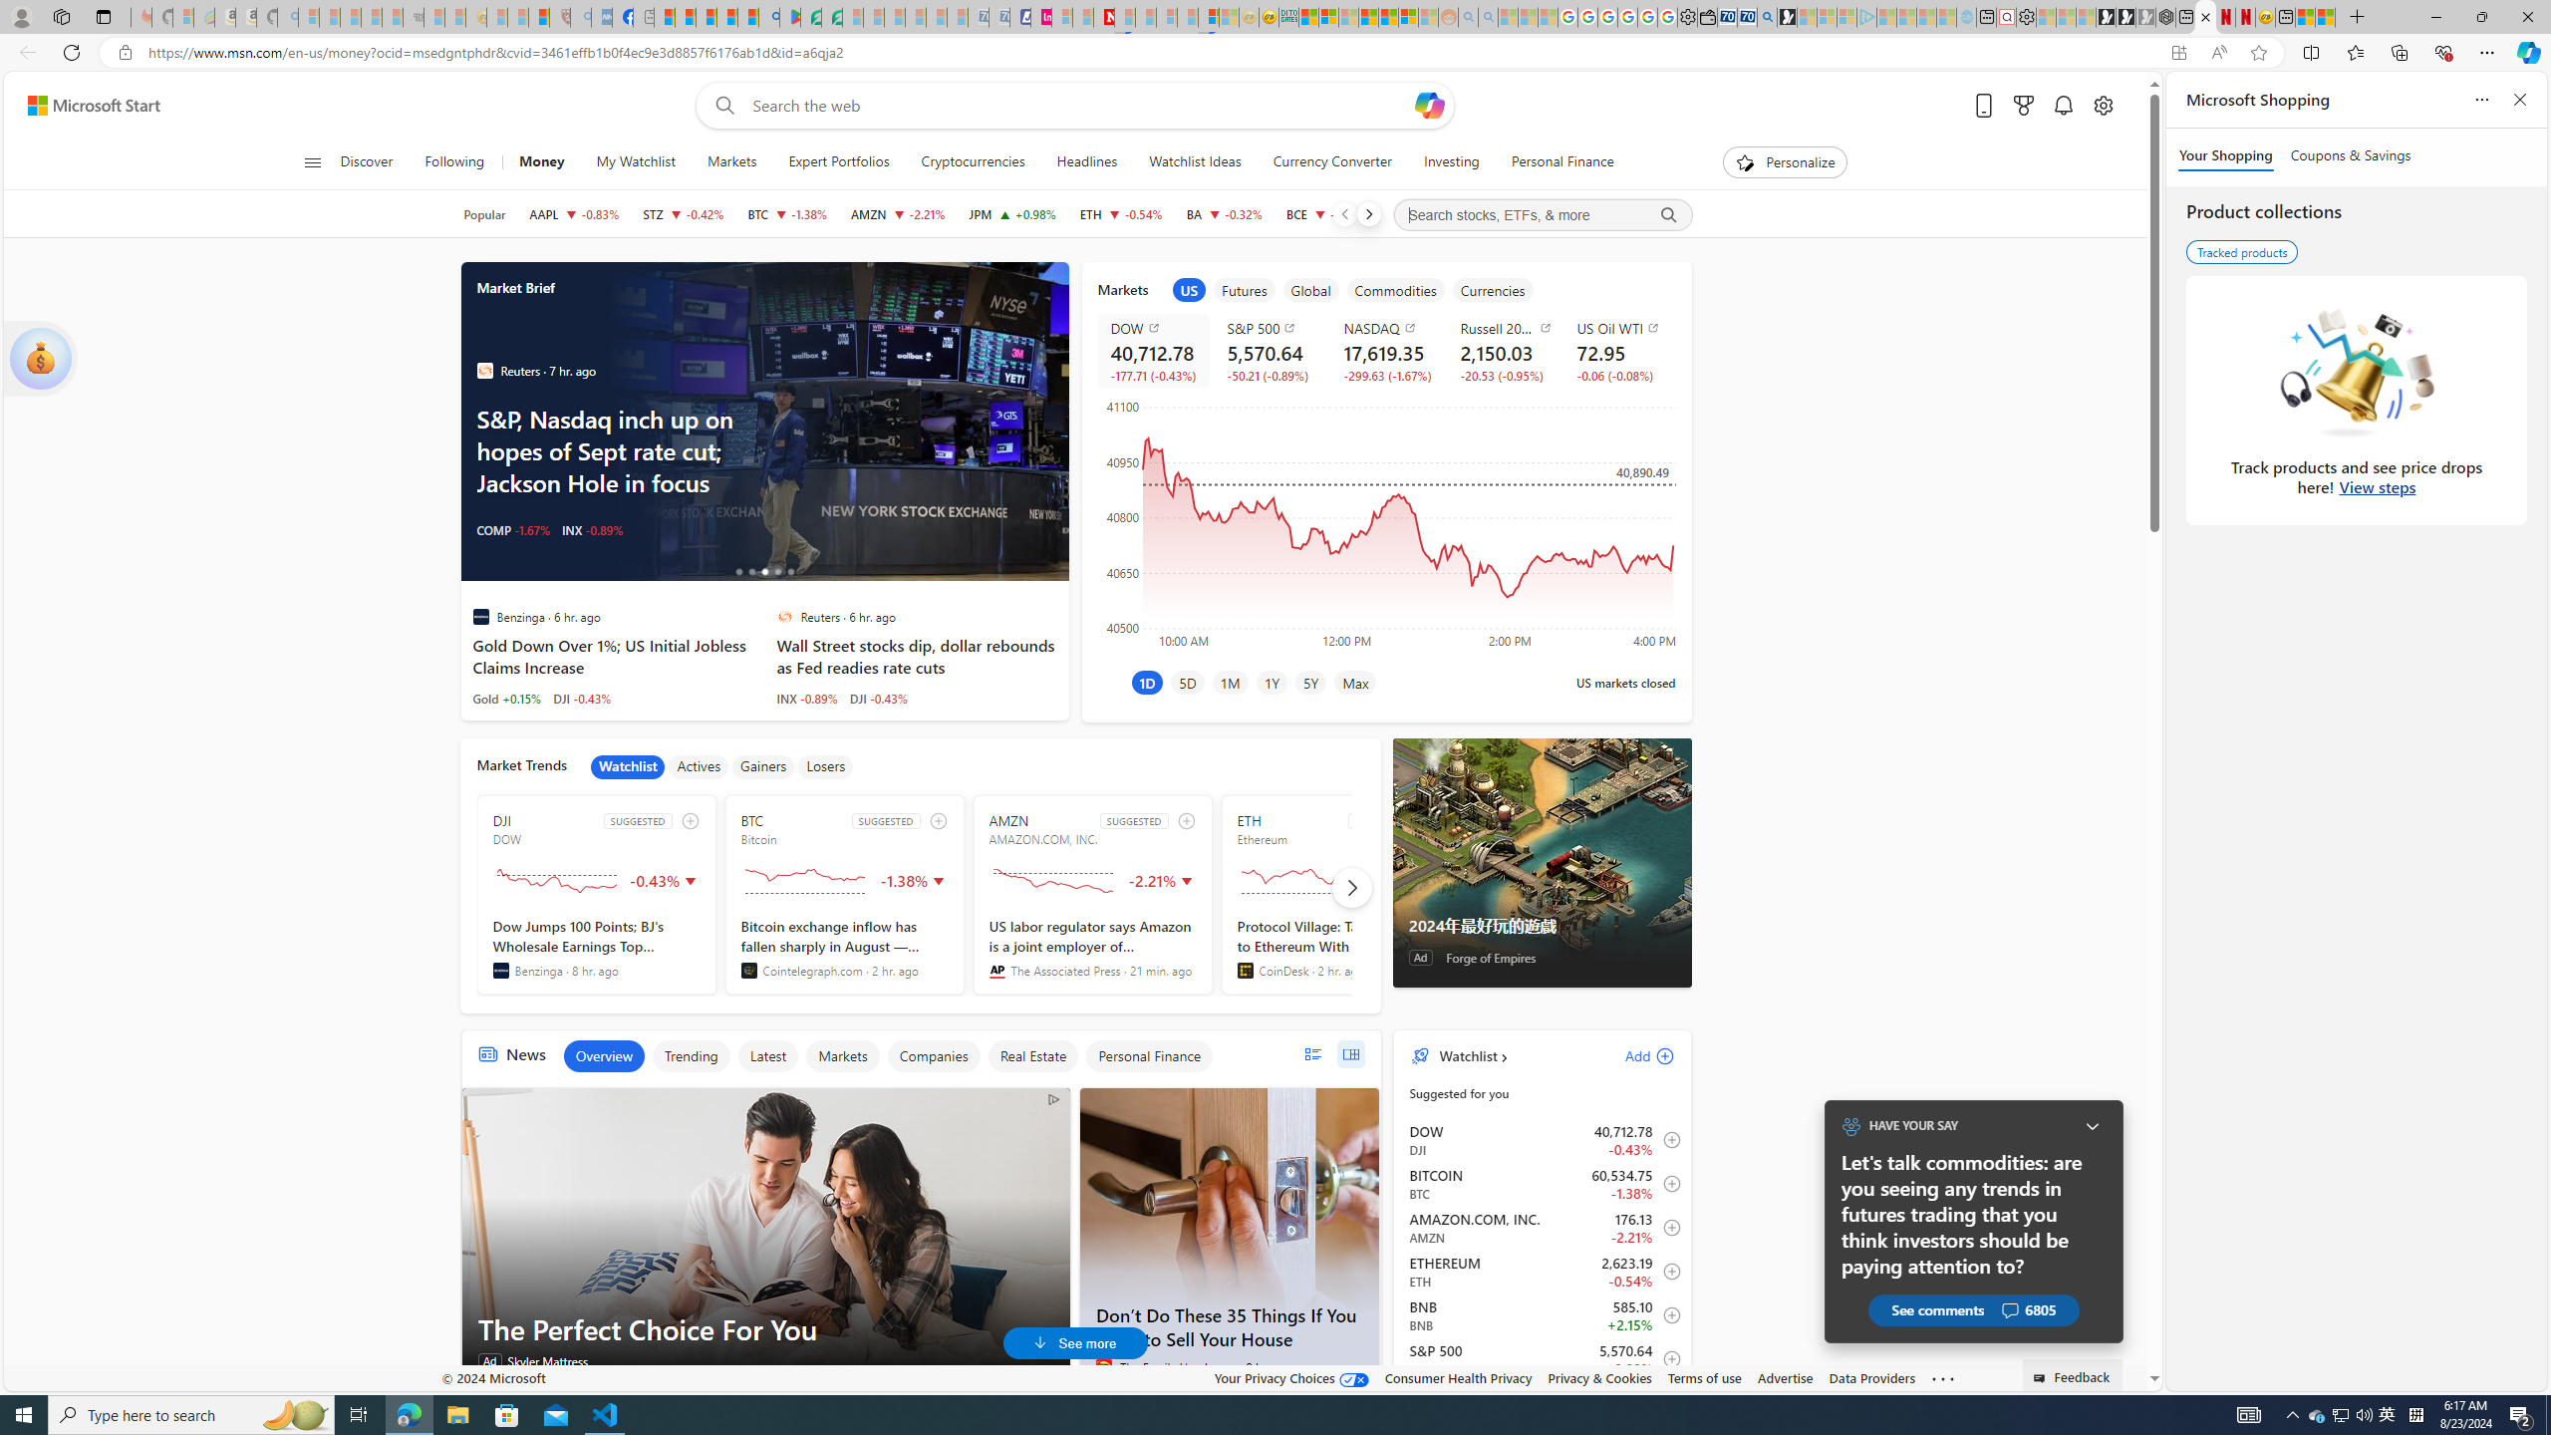  Describe the element at coordinates (1941, 1377) in the screenshot. I see `Class: oneFooter_seeMore-DS-EntryPoint1-1` at that location.